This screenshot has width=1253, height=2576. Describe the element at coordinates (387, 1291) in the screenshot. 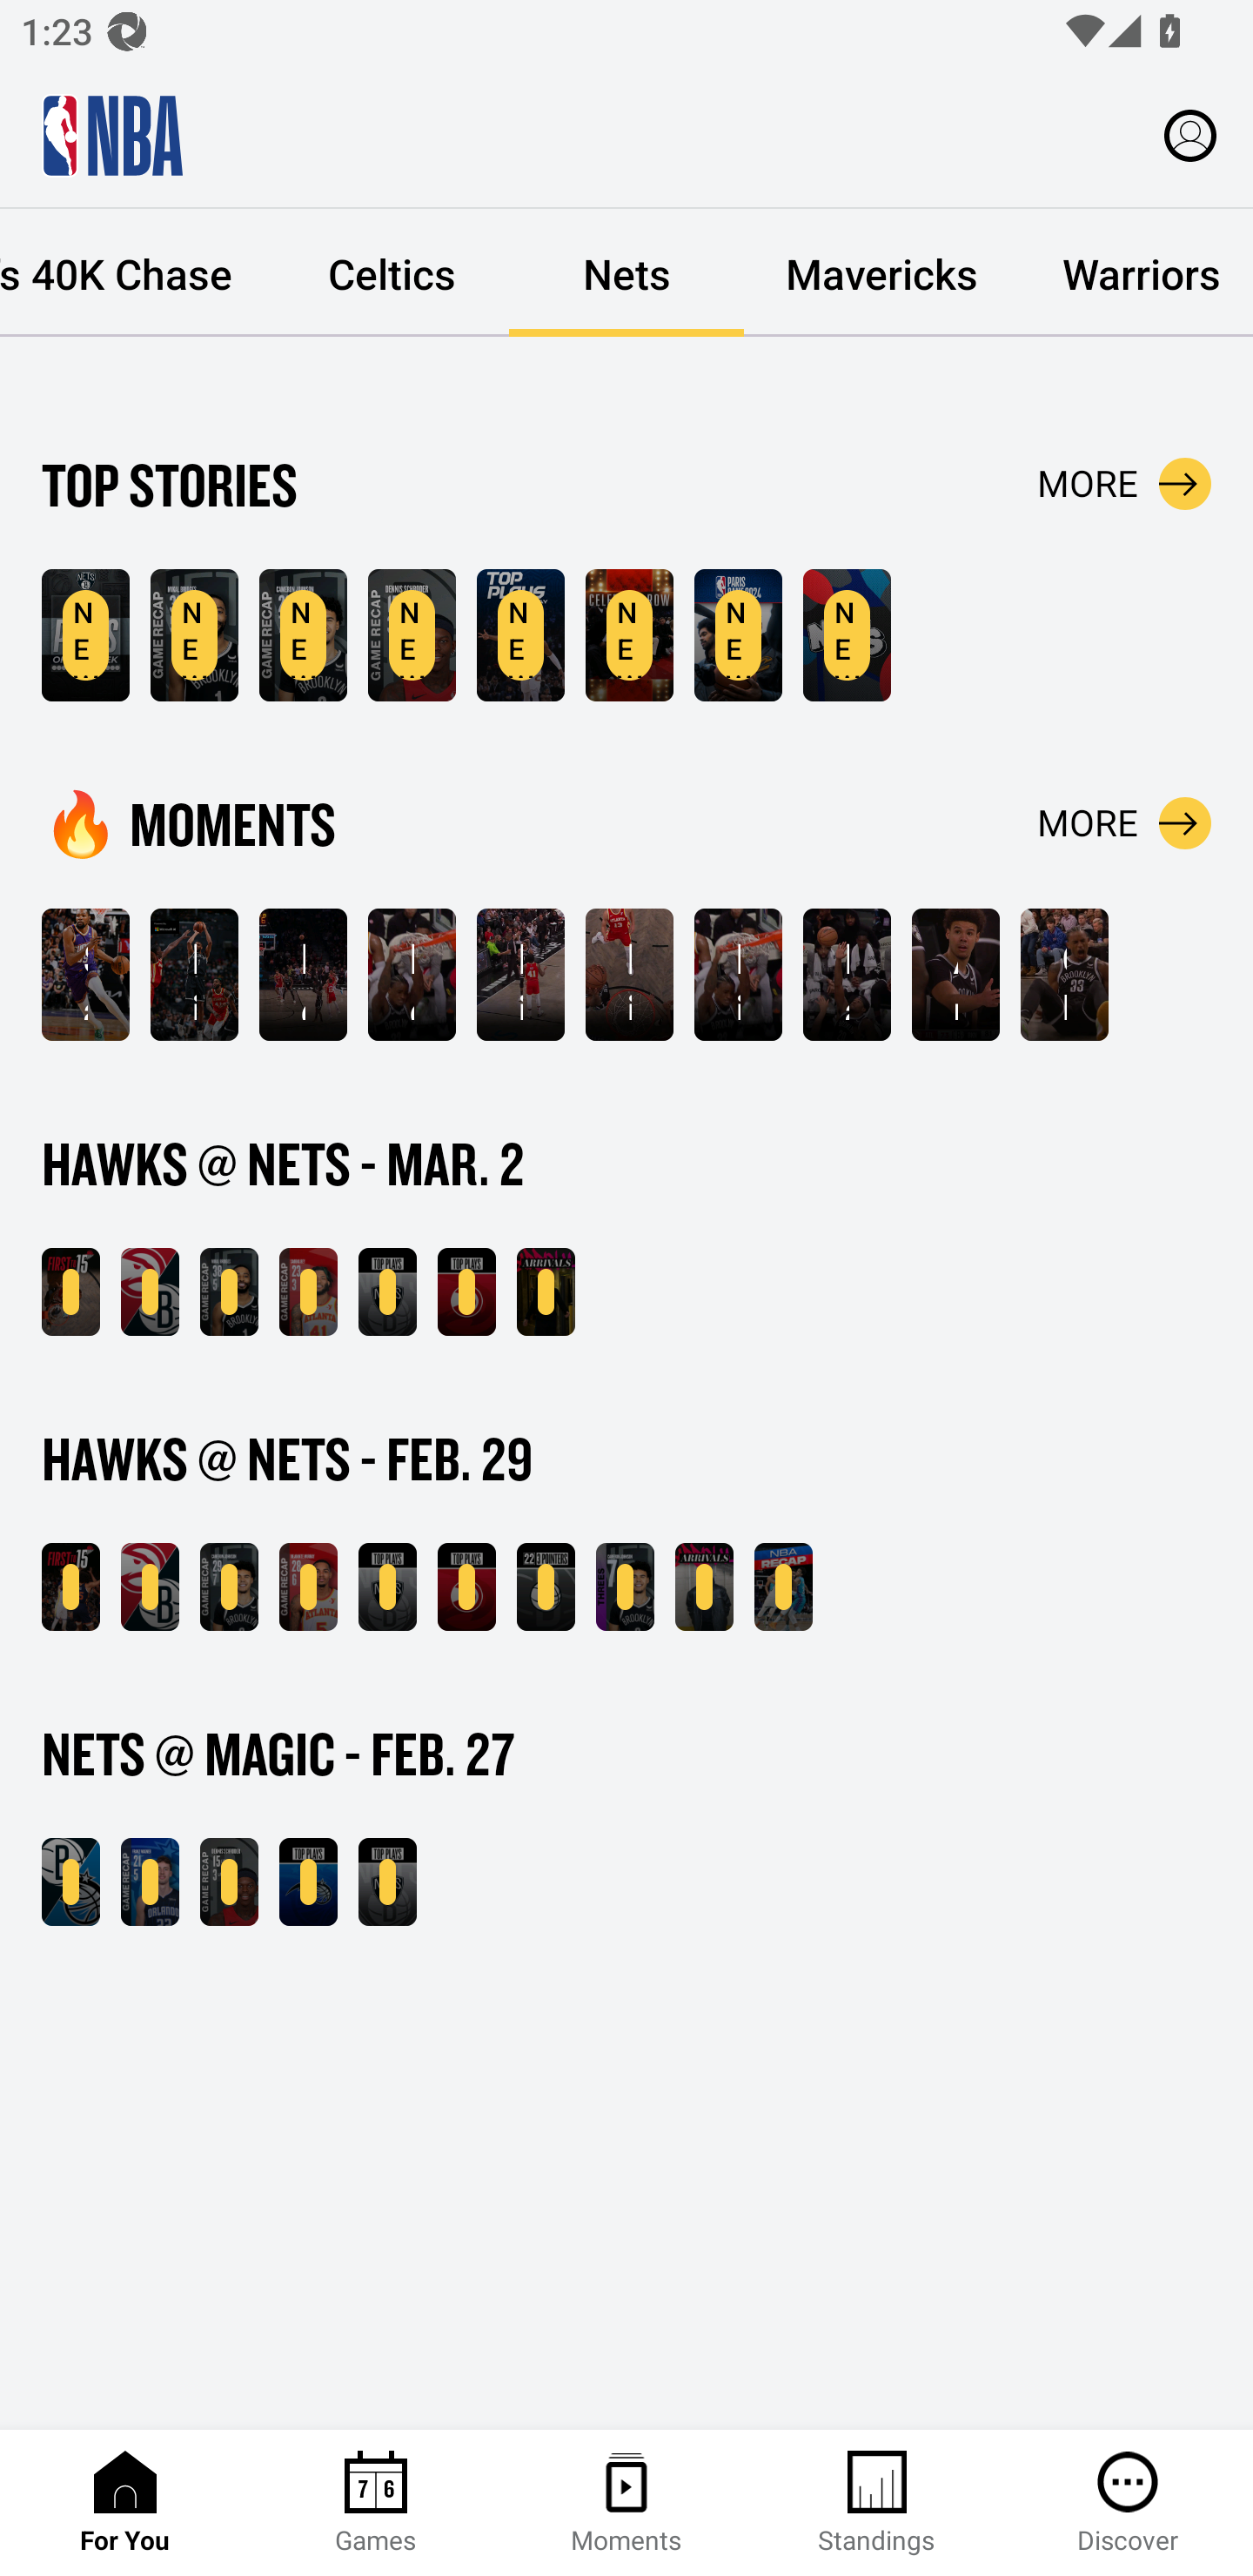

I see `NEW BKN's Top Plays from ATL vs. BKN` at that location.